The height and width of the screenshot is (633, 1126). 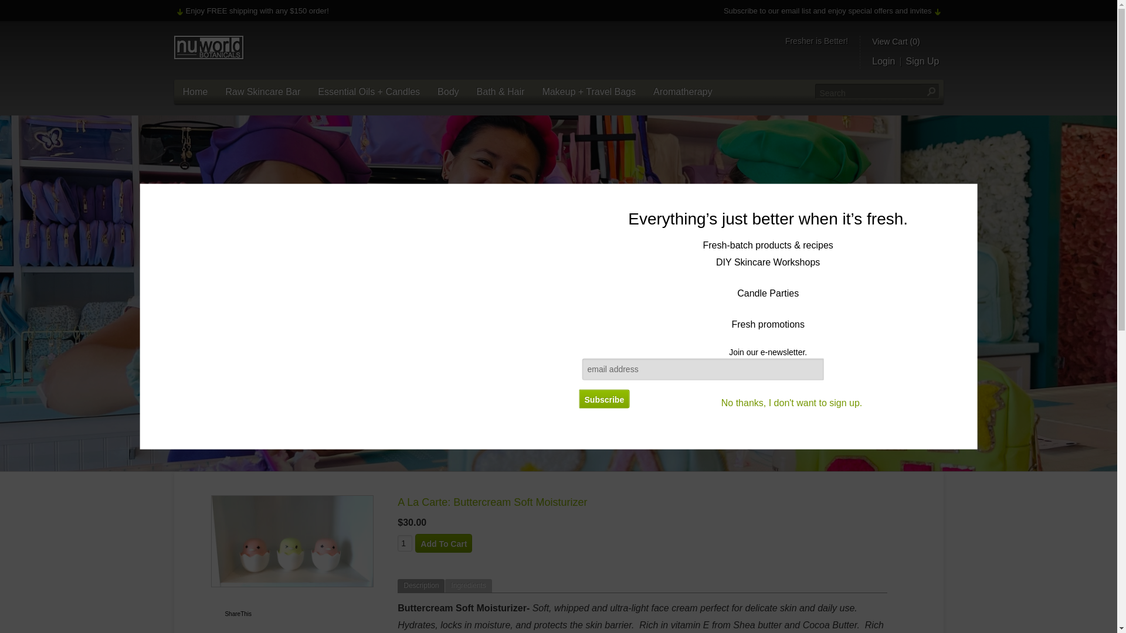 I want to click on 1, so click(x=405, y=543).